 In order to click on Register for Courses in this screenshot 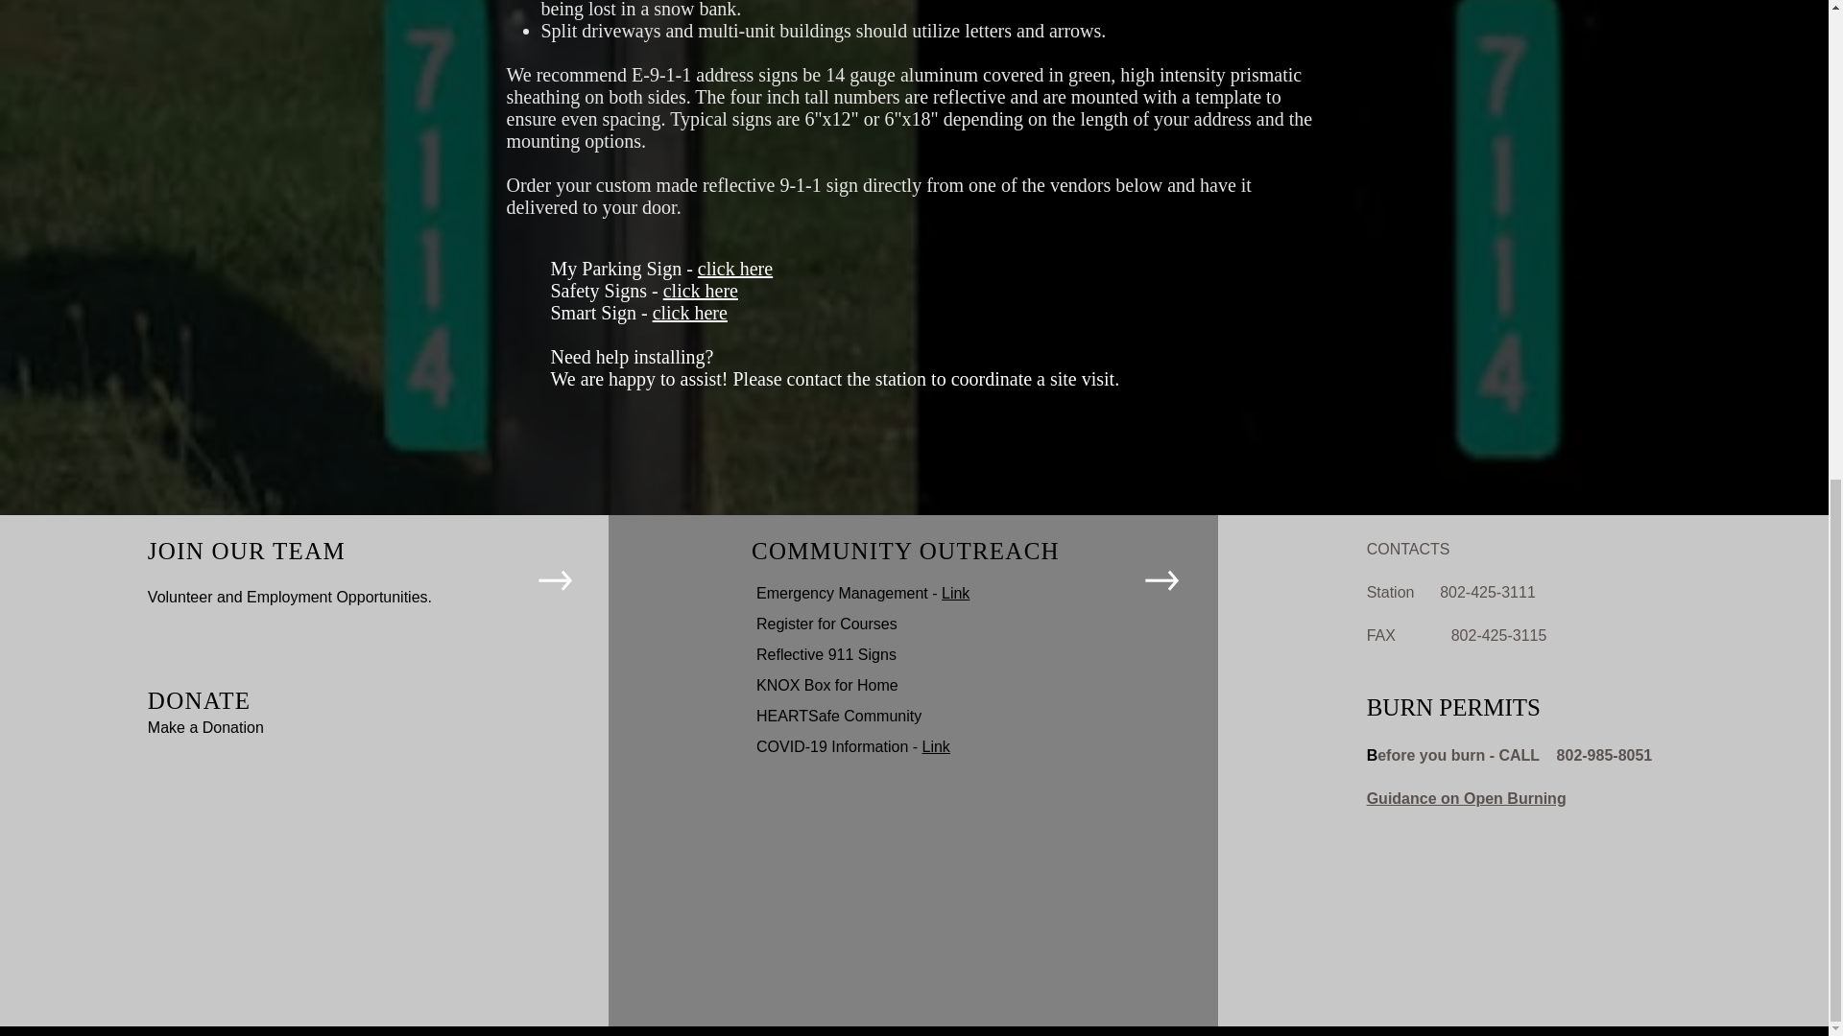, I will do `click(826, 624)`.